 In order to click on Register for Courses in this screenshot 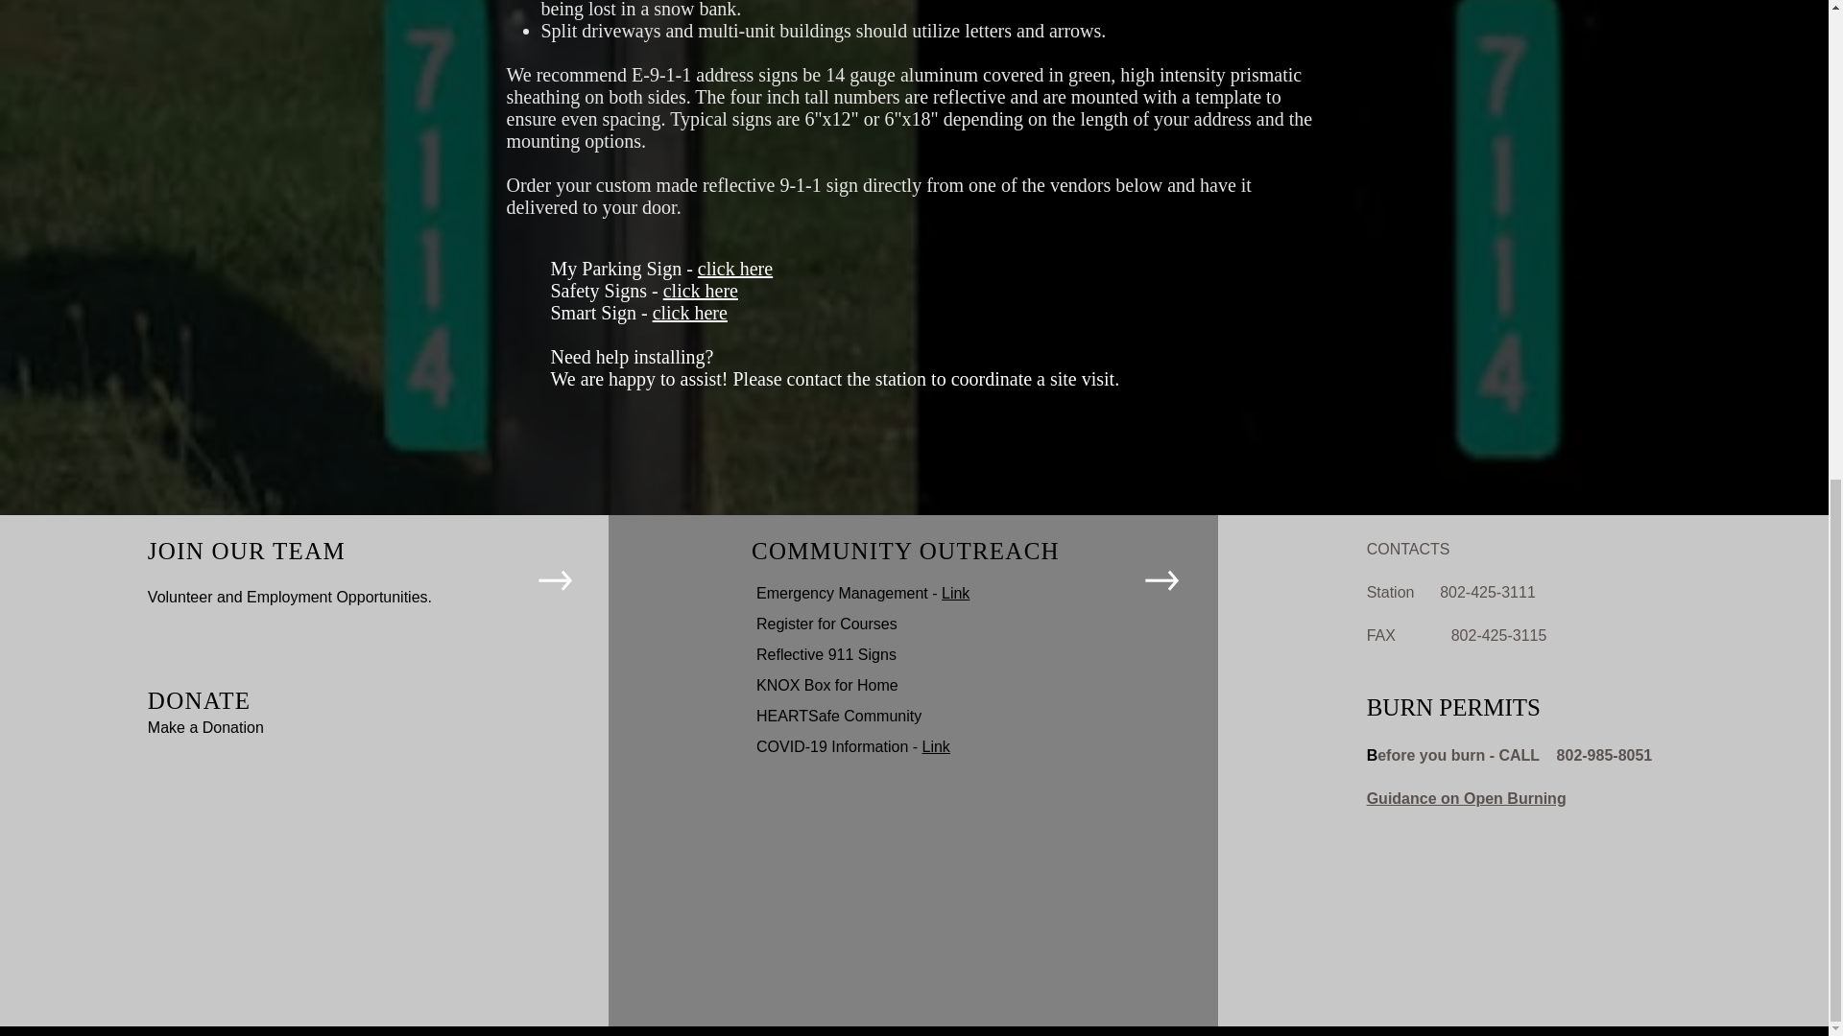, I will do `click(826, 624)`.